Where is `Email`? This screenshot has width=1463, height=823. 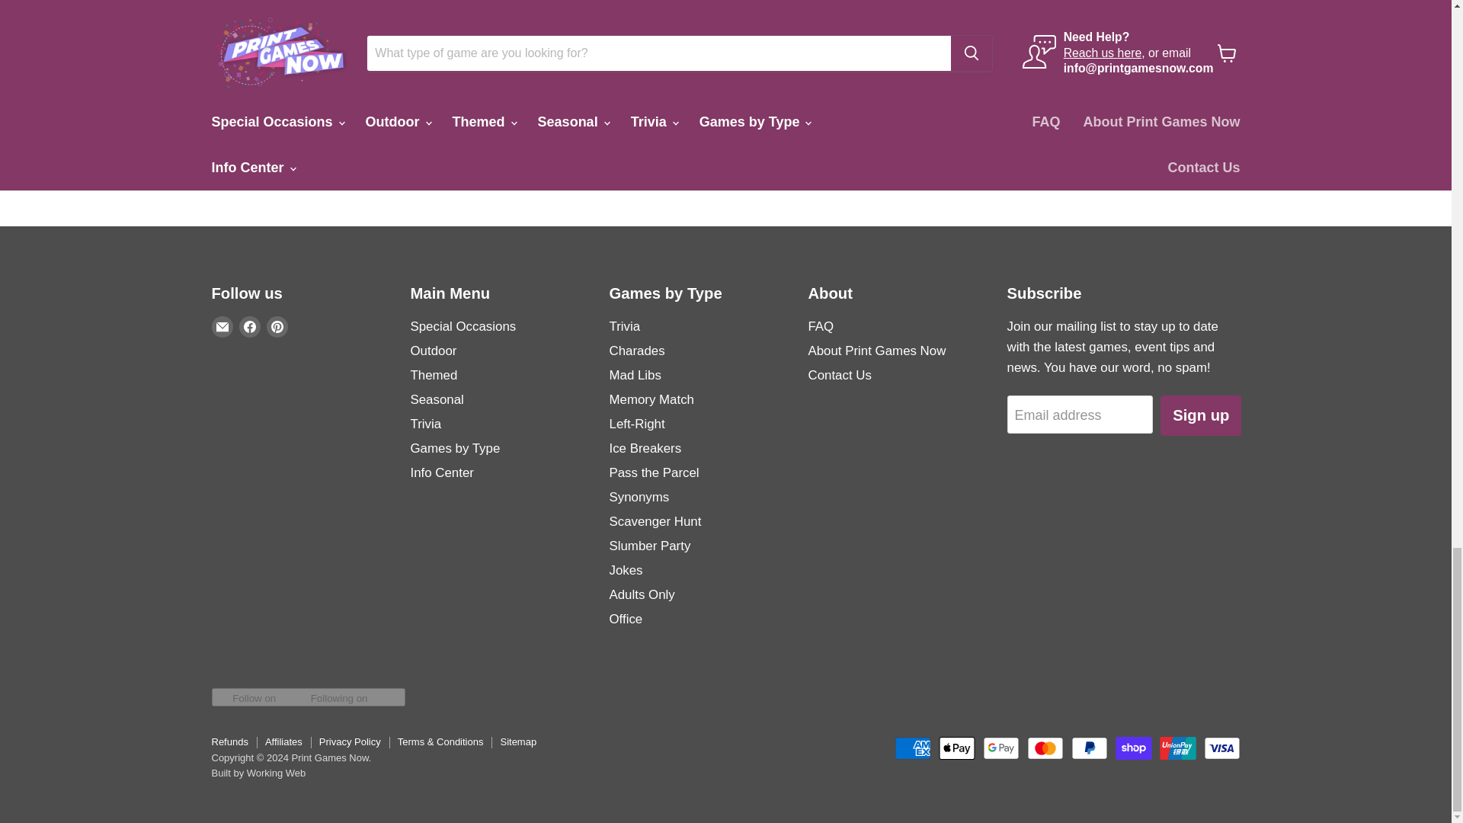 Email is located at coordinates (222, 326).